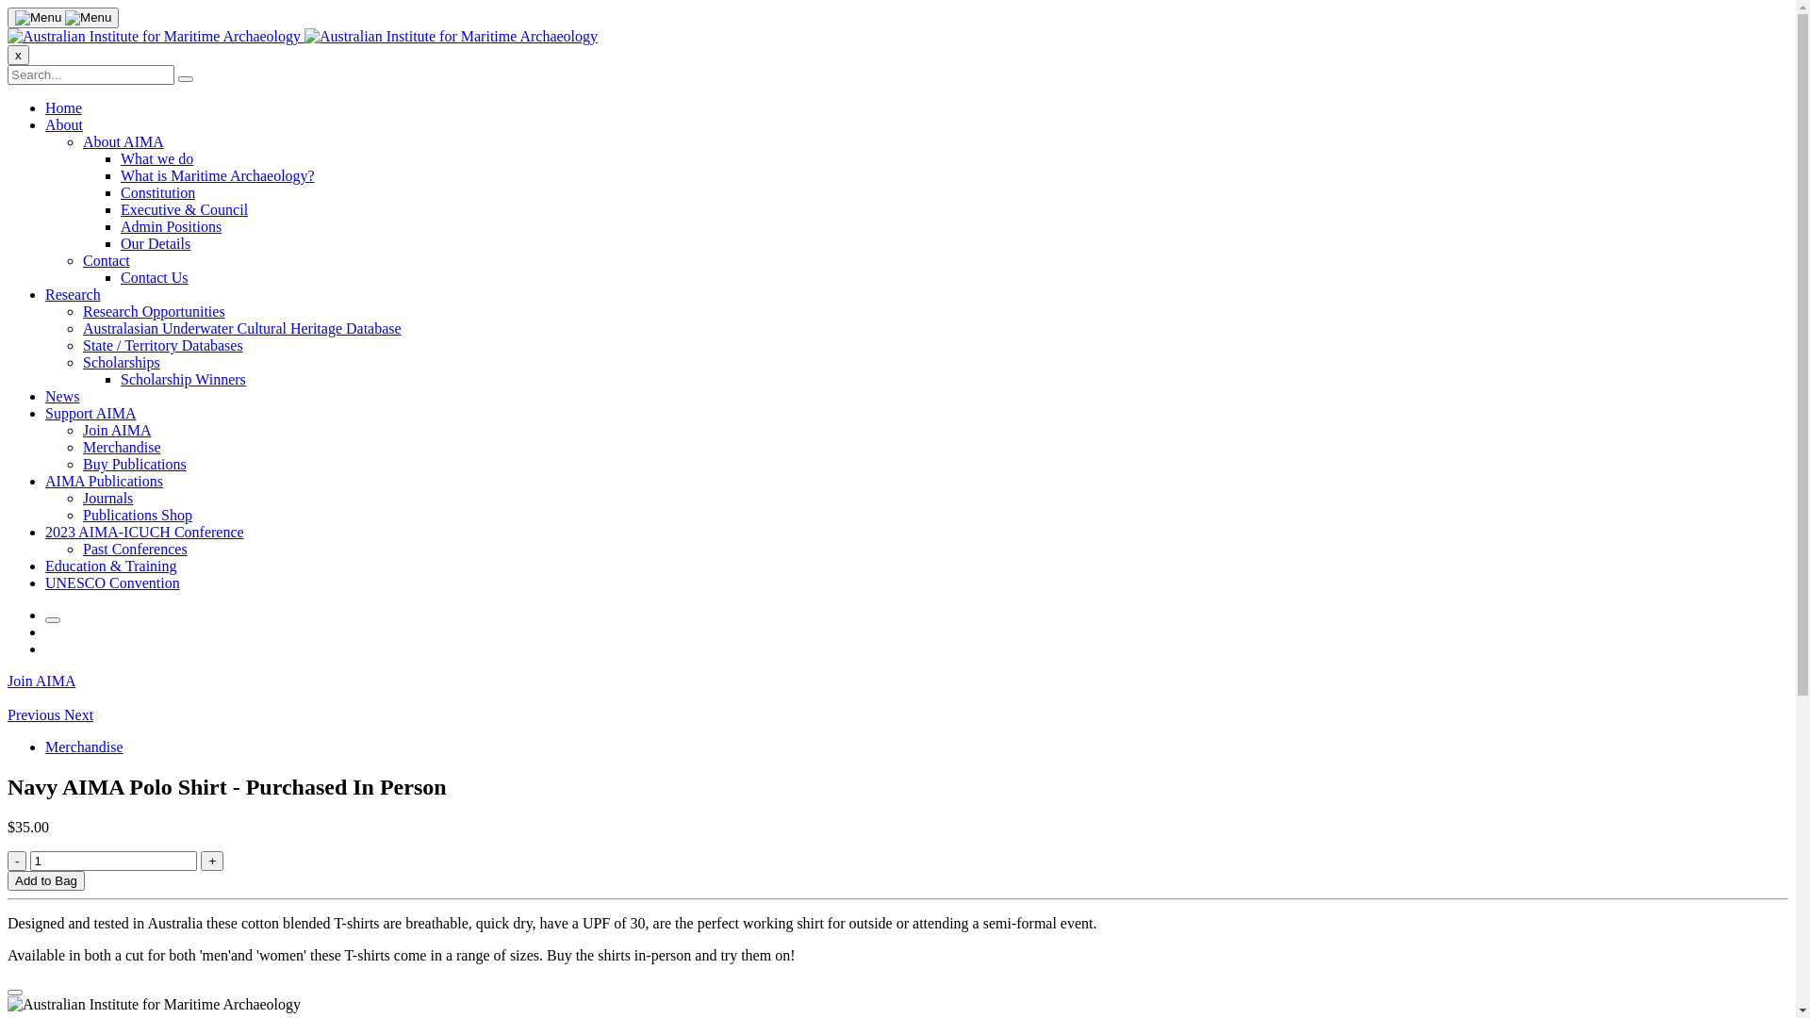  Describe the element at coordinates (218, 175) in the screenshot. I see `What is Maritime Archaeology?` at that location.